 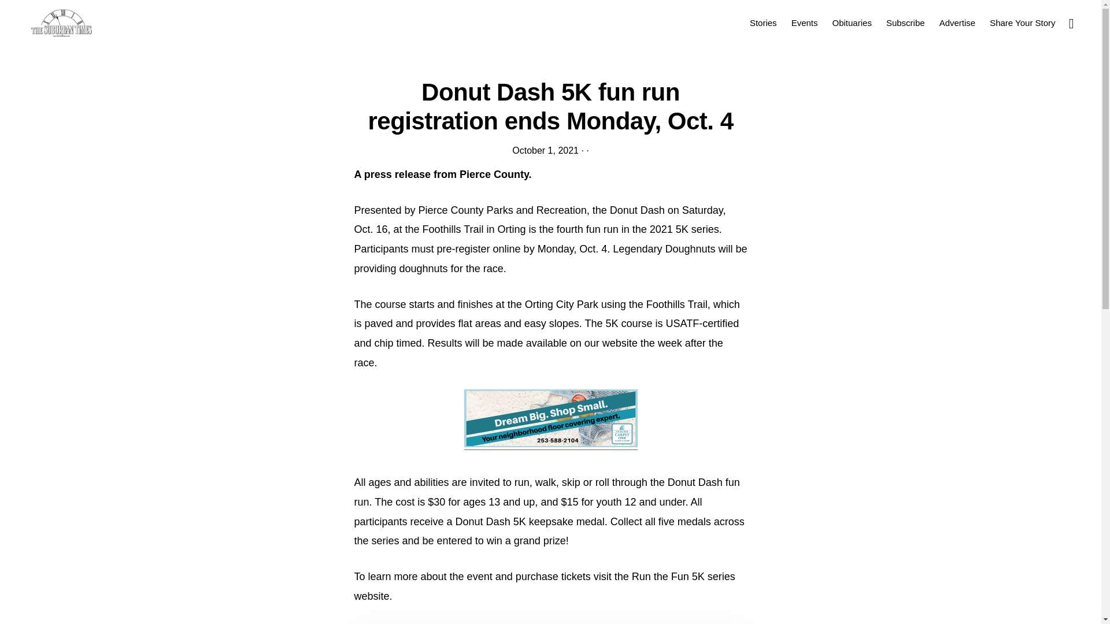 What do you see at coordinates (471, 590) in the screenshot?
I see `COMMENT POLICY` at bounding box center [471, 590].